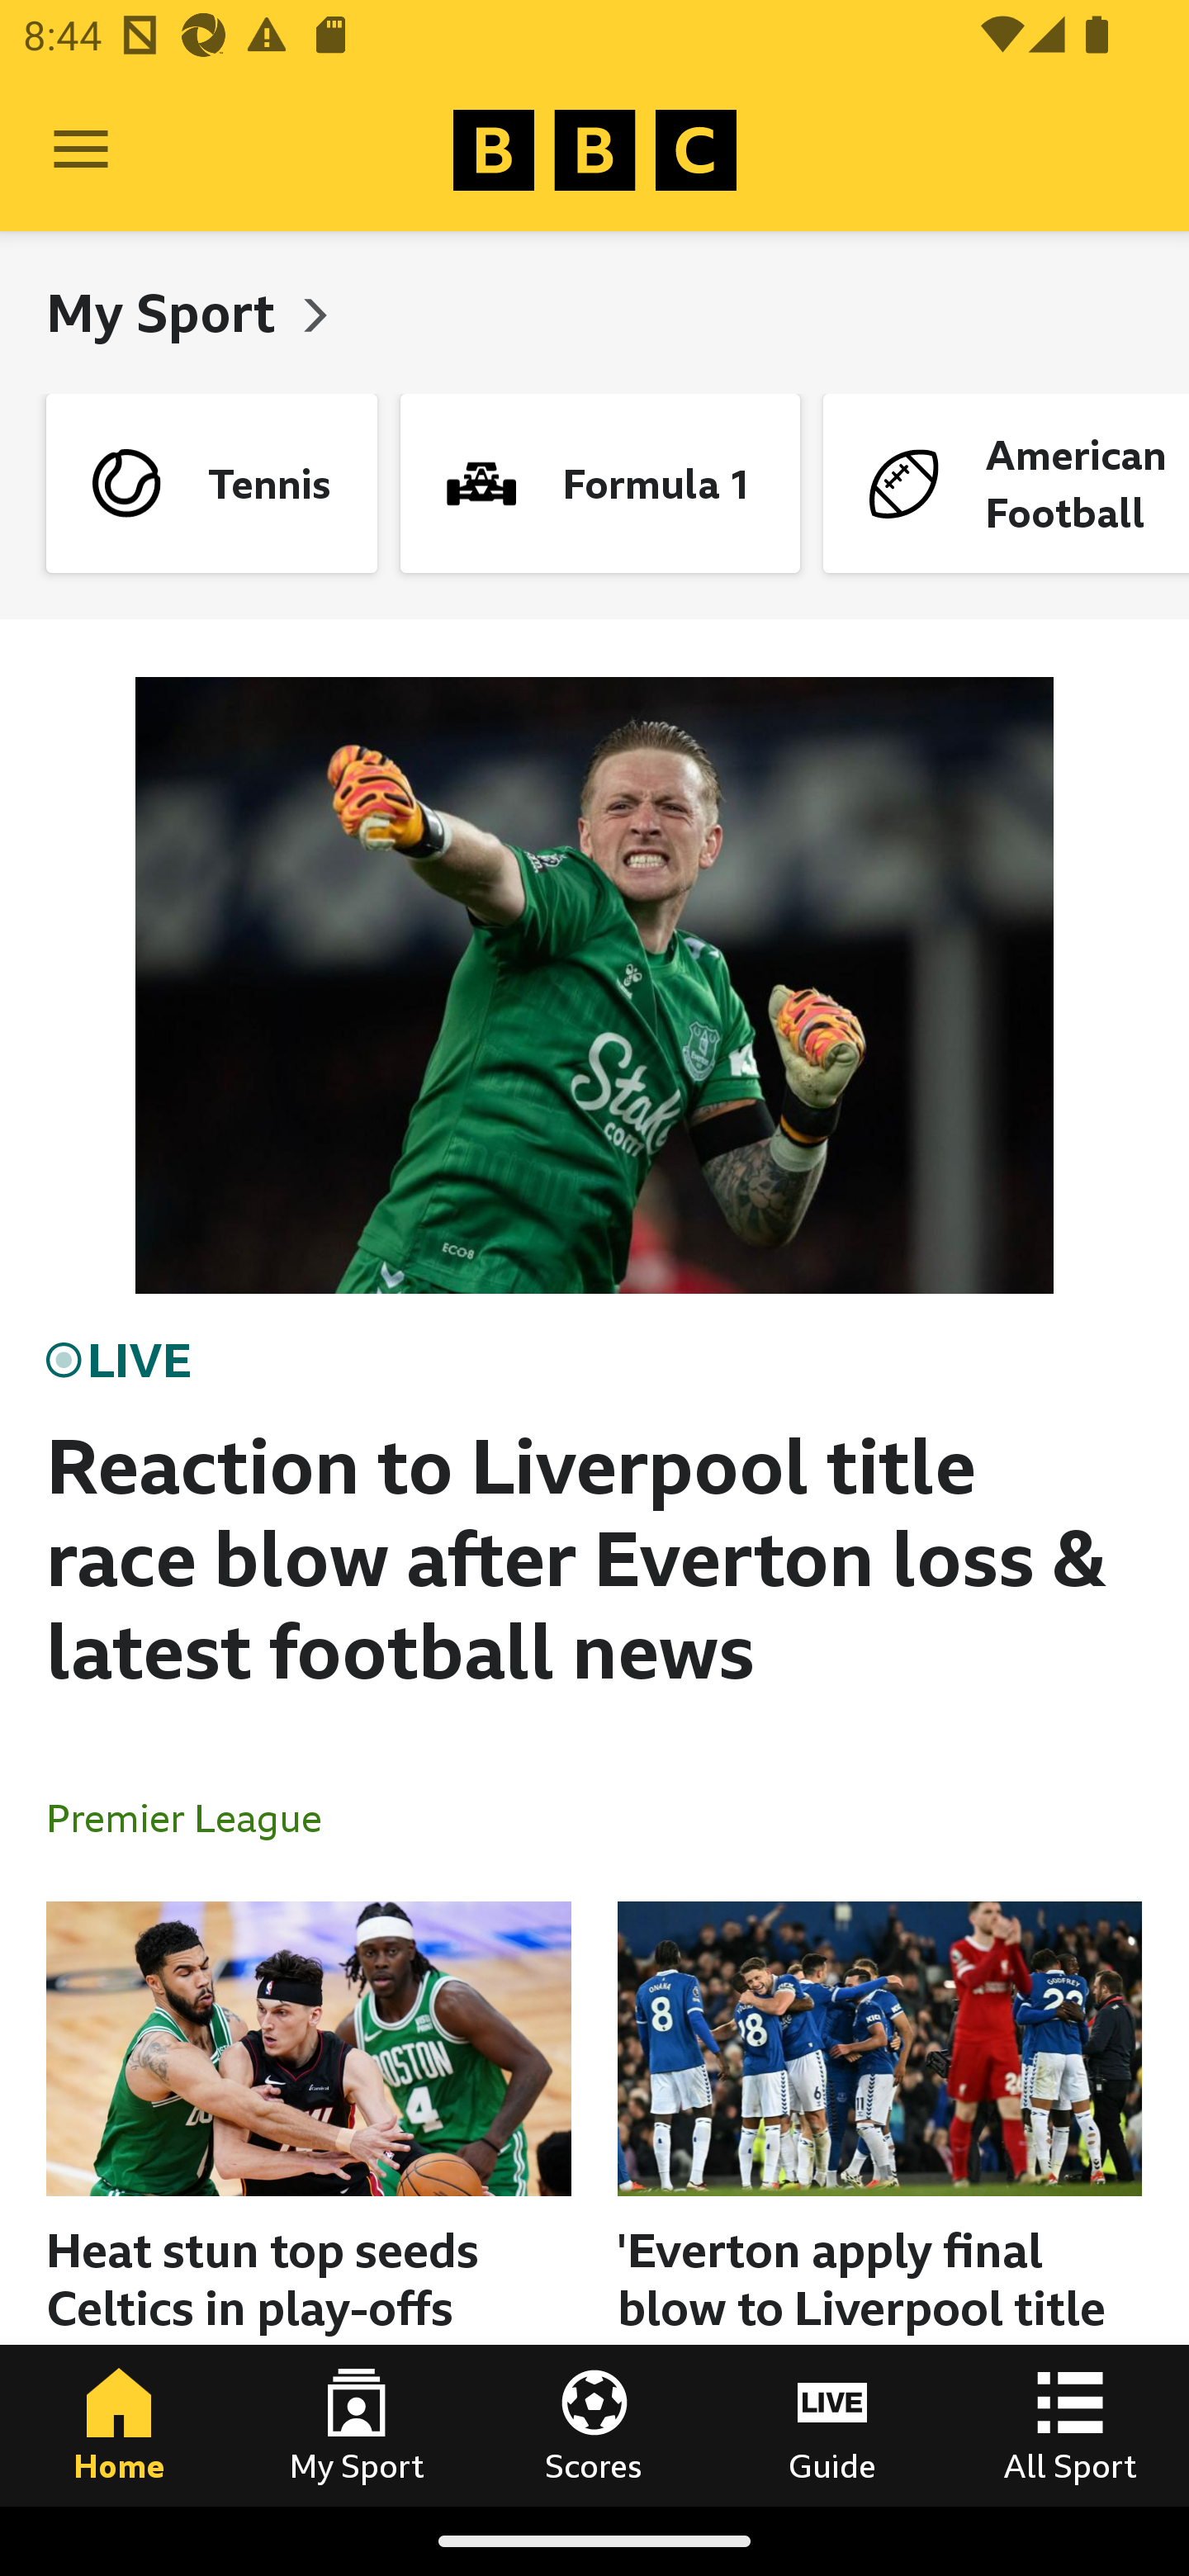 Image resolution: width=1189 pixels, height=2576 pixels. What do you see at coordinates (1070, 2425) in the screenshot?
I see `All Sport` at bounding box center [1070, 2425].